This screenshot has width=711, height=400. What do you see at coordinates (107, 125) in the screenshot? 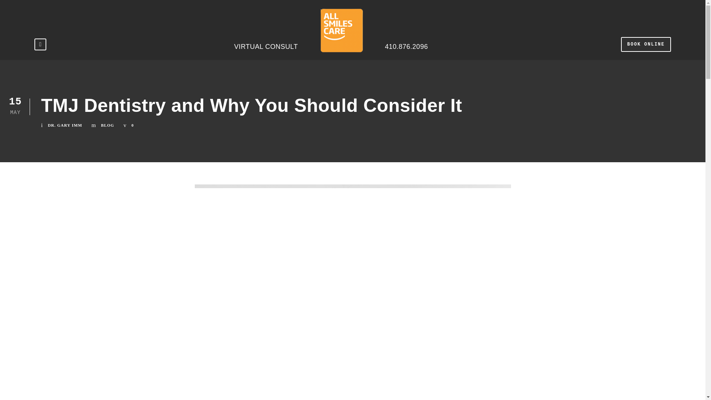
I see `BLOG` at bounding box center [107, 125].